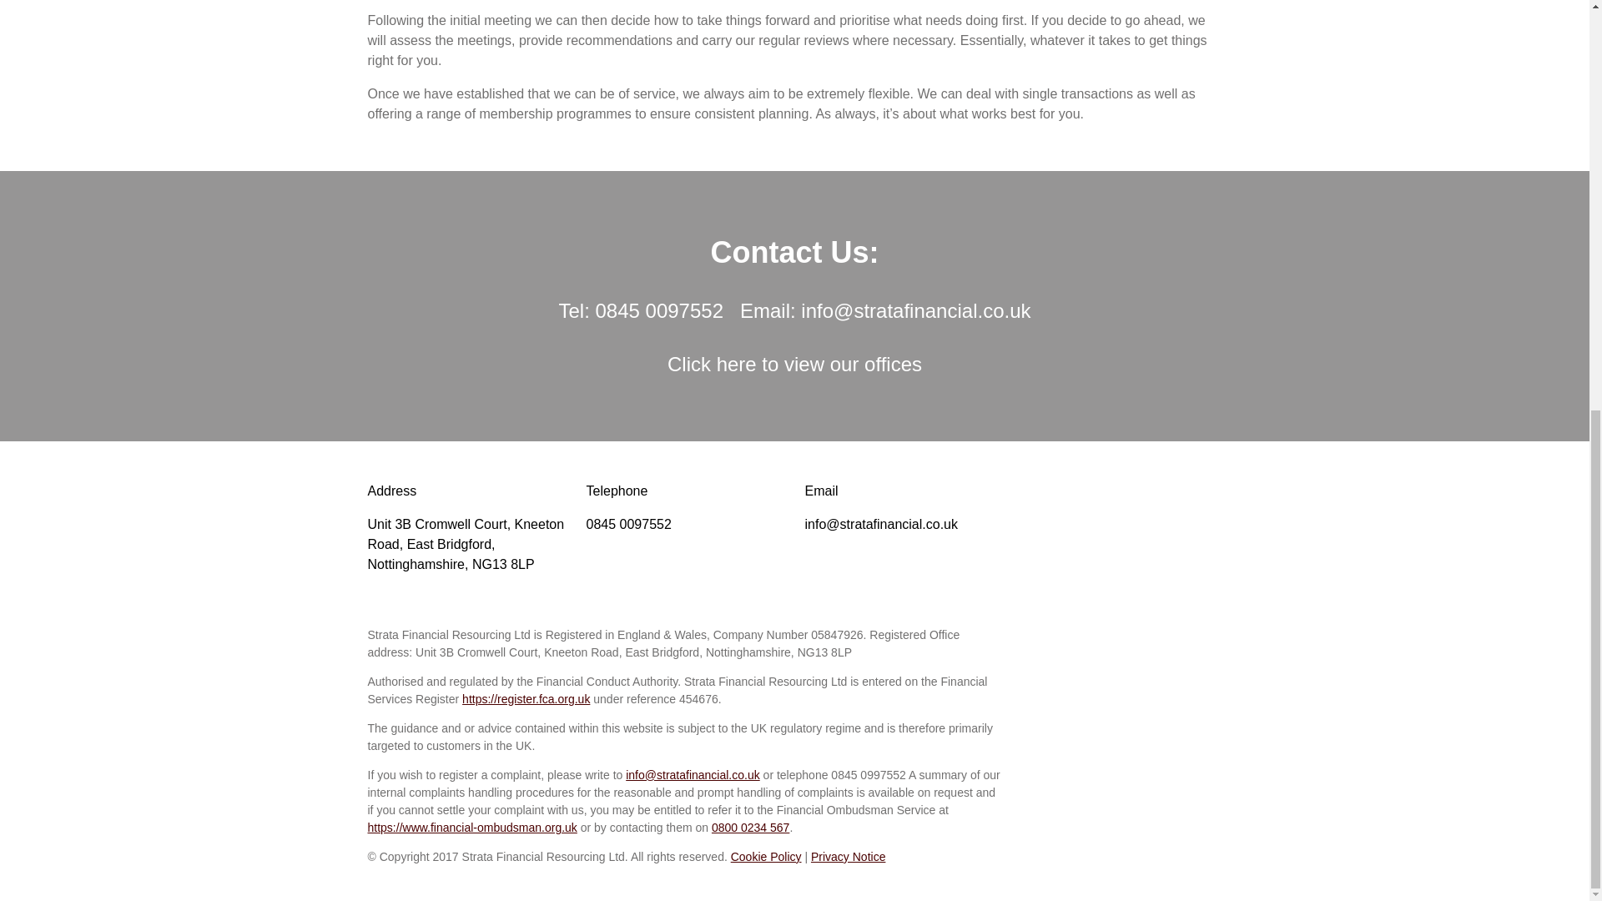  I want to click on Privacy Notice, so click(848, 856).